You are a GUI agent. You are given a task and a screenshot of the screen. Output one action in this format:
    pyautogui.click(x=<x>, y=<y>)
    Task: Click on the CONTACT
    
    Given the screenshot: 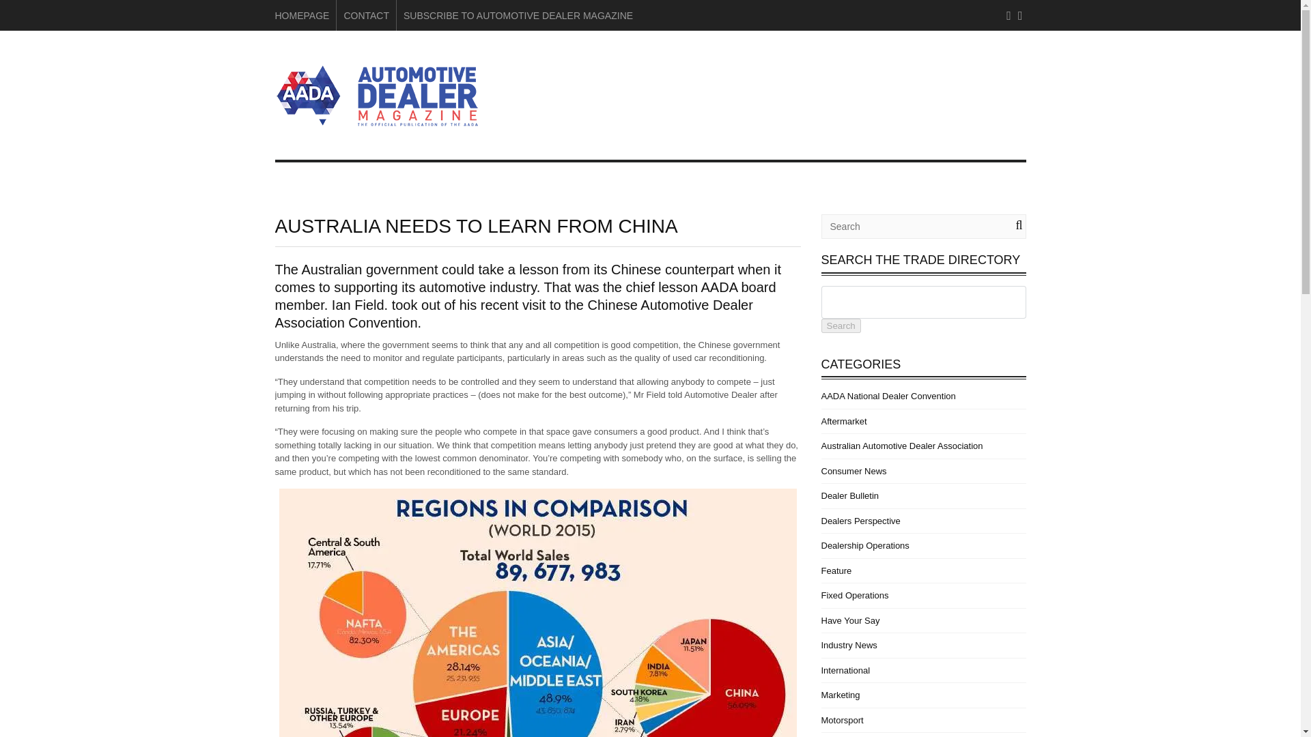 What is the action you would take?
    pyautogui.click(x=366, y=15)
    